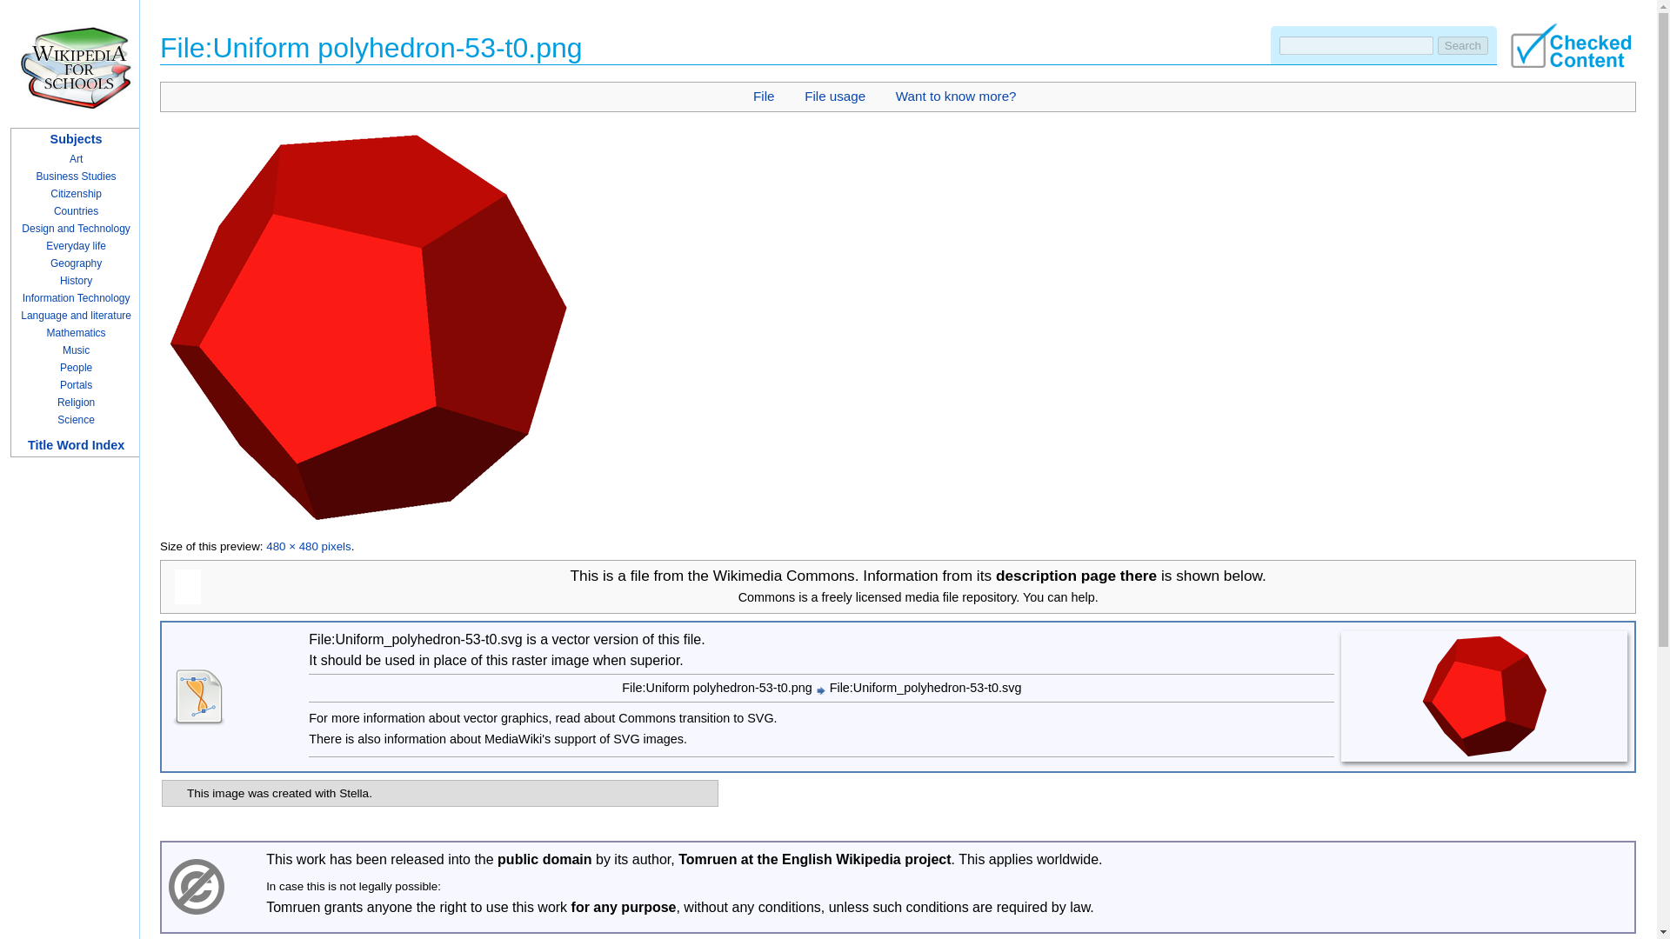 This screenshot has width=1670, height=939. Describe the element at coordinates (77, 332) in the screenshot. I see `Mathematics` at that location.